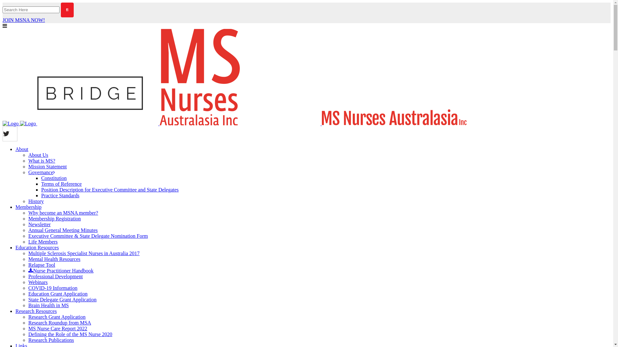 The height and width of the screenshot is (347, 618). What do you see at coordinates (70, 334) in the screenshot?
I see `Defining the Role of the MS Nurse 2020` at bounding box center [70, 334].